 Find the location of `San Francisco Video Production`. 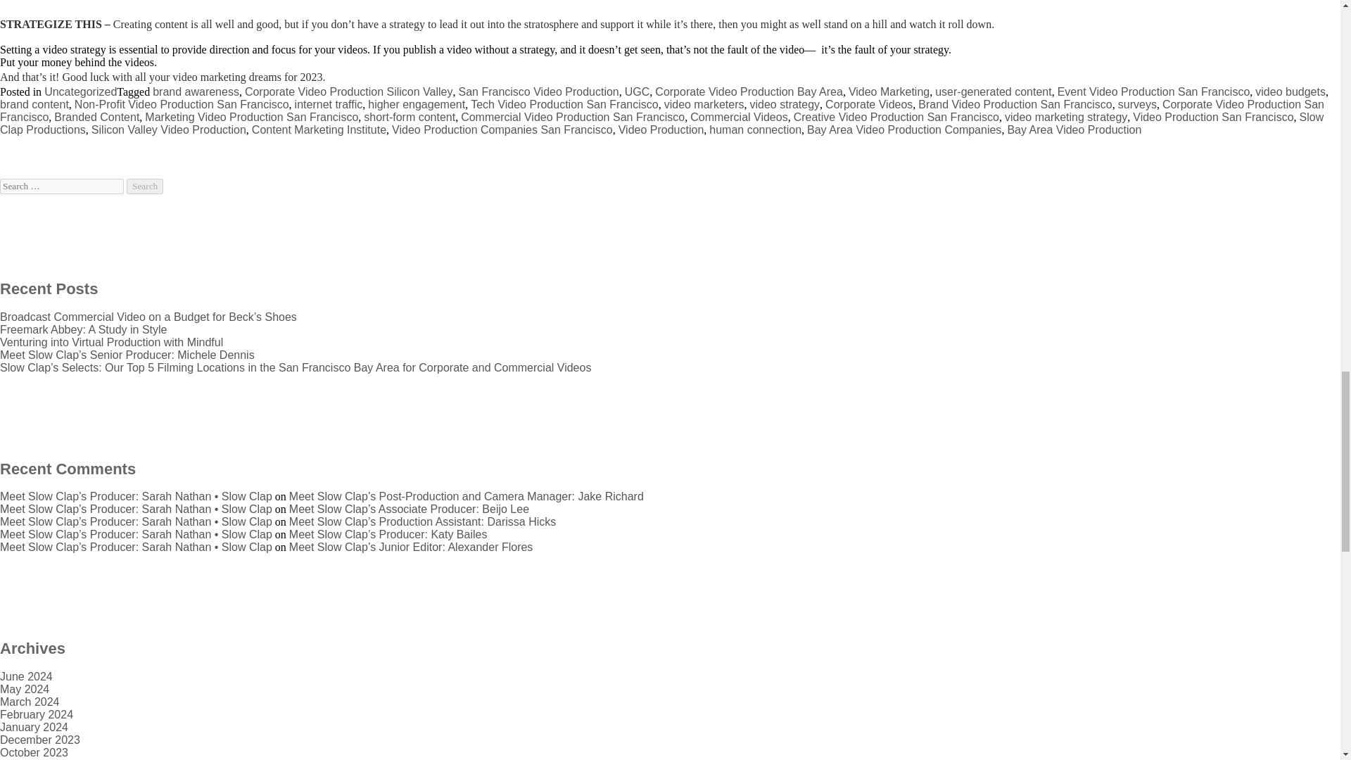

San Francisco Video Production is located at coordinates (538, 91).